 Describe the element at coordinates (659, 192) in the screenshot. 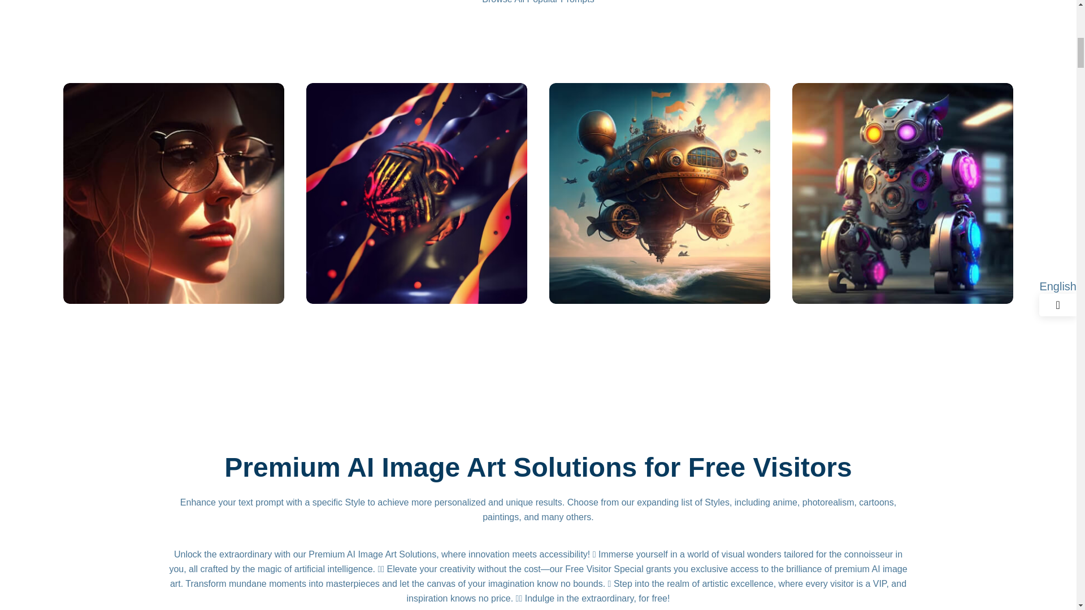

I see `A surreal ride - Cyberpunk hot-air balloon adventure` at that location.